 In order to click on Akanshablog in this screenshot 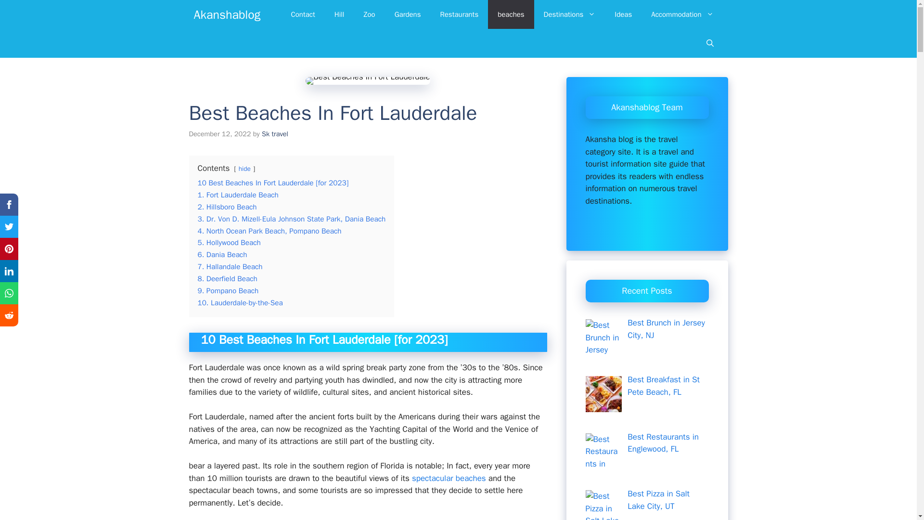, I will do `click(227, 14)`.